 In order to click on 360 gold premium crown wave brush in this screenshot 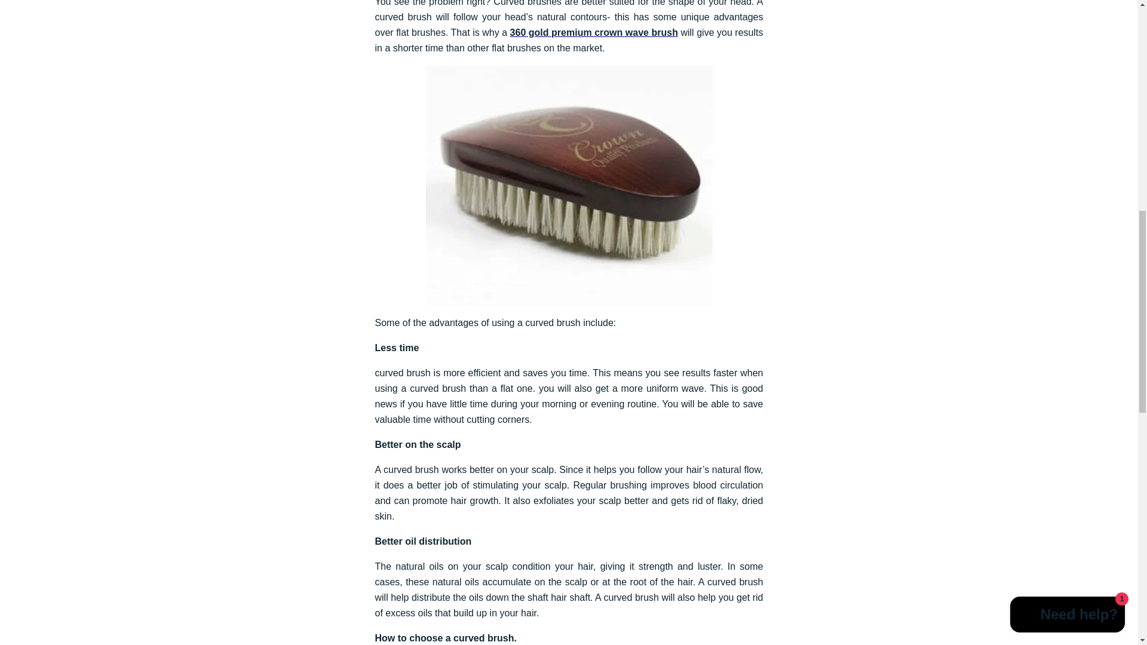, I will do `click(594, 32)`.